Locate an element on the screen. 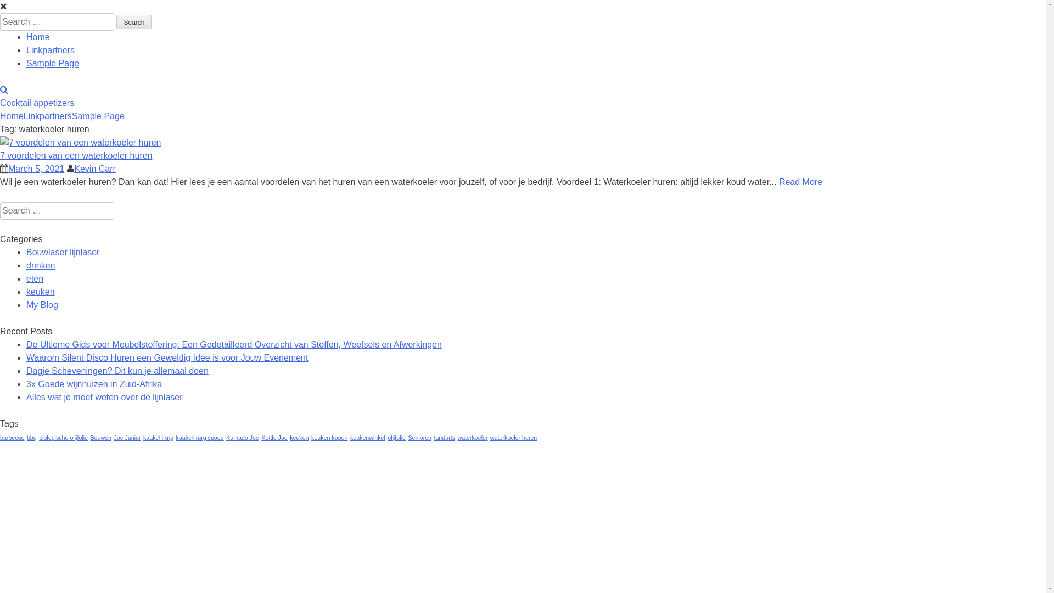 This screenshot has width=1054, height=593. barbecue is located at coordinates (12, 438).